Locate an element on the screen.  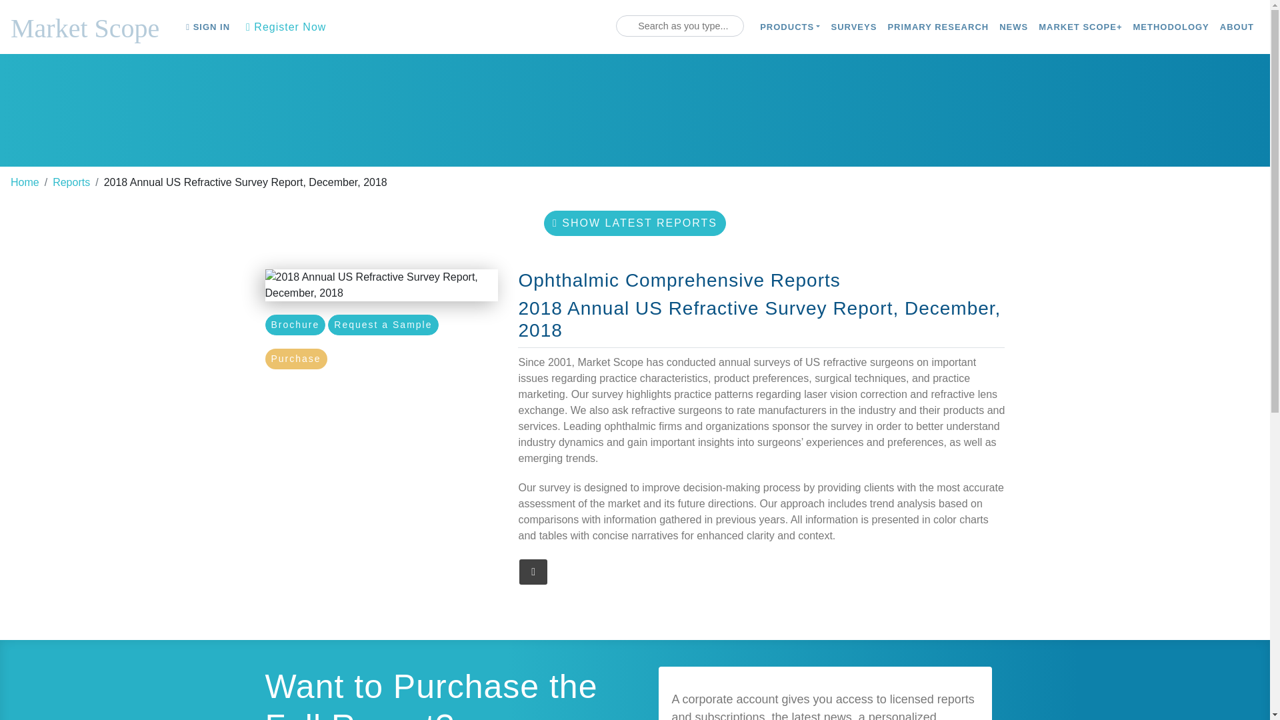
ABOUT is located at coordinates (1237, 27).